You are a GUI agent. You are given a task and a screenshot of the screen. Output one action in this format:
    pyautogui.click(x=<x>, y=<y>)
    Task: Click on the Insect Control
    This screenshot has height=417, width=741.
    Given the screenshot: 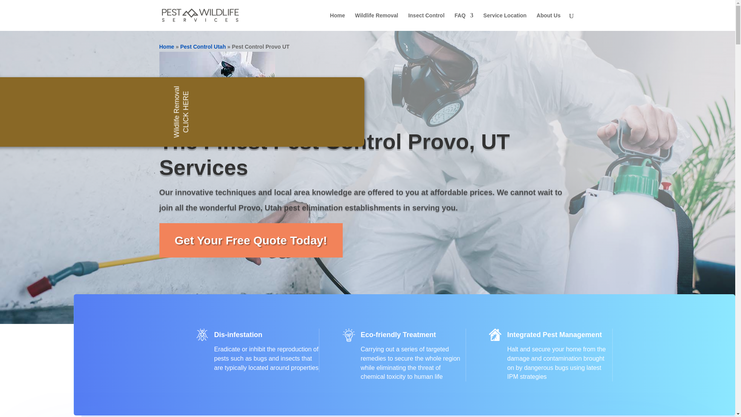 What is the action you would take?
    pyautogui.click(x=426, y=22)
    